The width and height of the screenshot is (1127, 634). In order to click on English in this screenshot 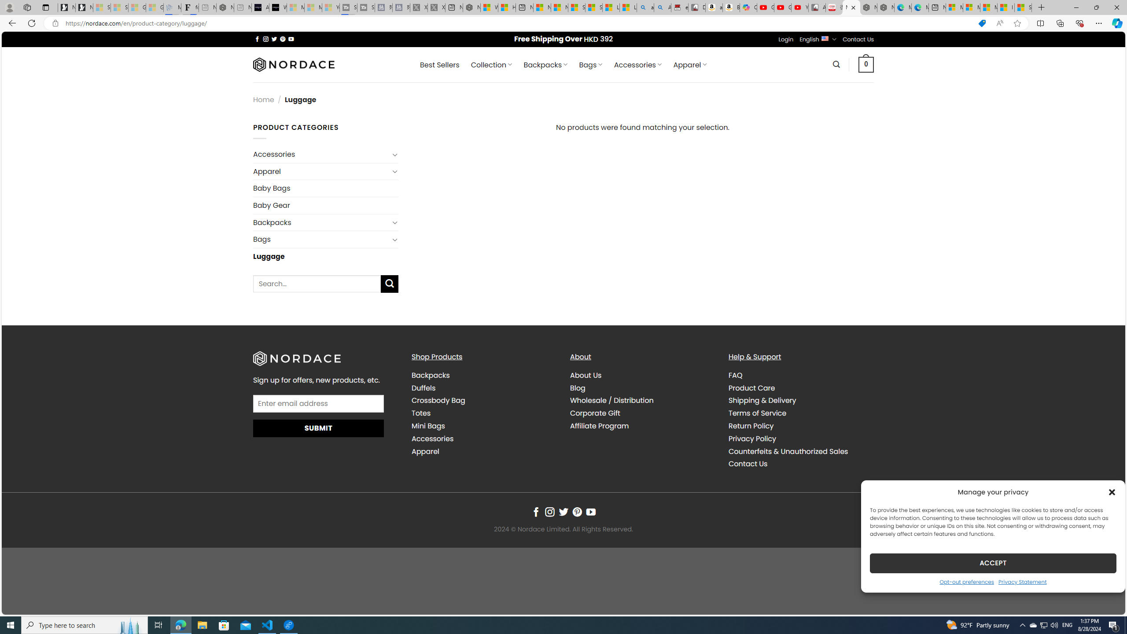, I will do `click(825, 38)`.